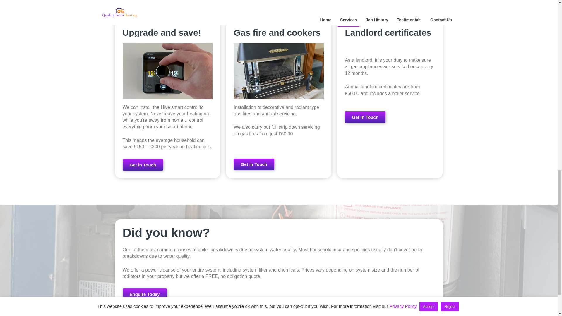  Describe the element at coordinates (144, 294) in the screenshot. I see `Enquire Today` at that location.